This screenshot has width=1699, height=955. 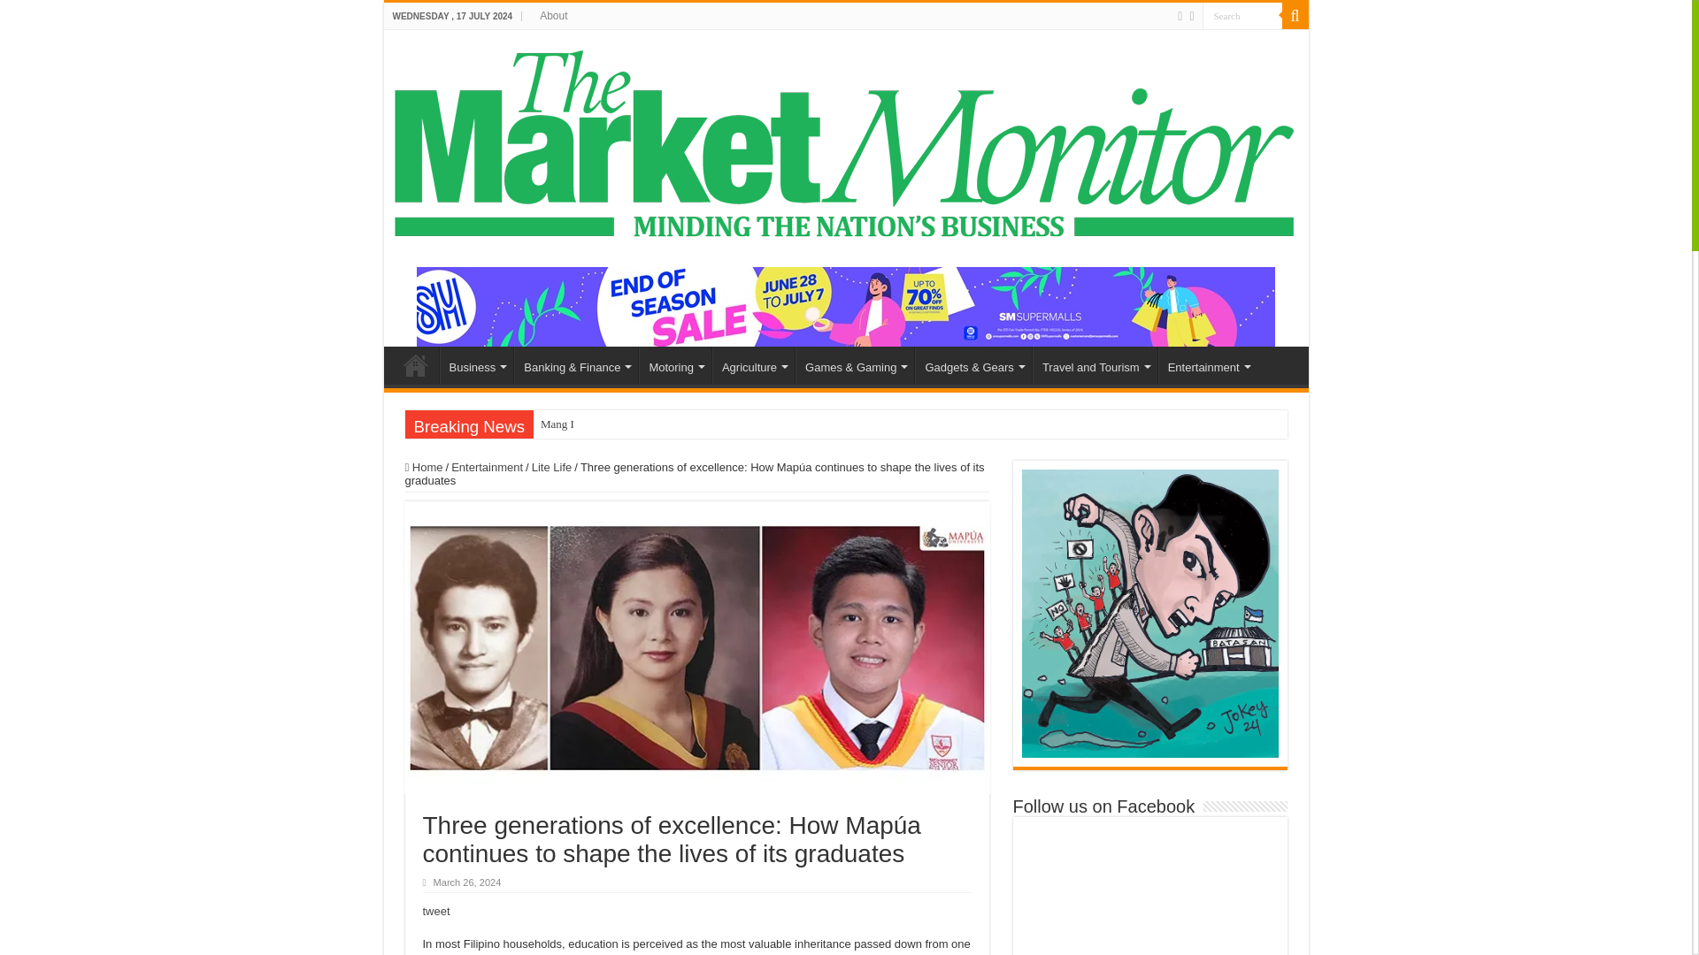 I want to click on Home, so click(x=415, y=365).